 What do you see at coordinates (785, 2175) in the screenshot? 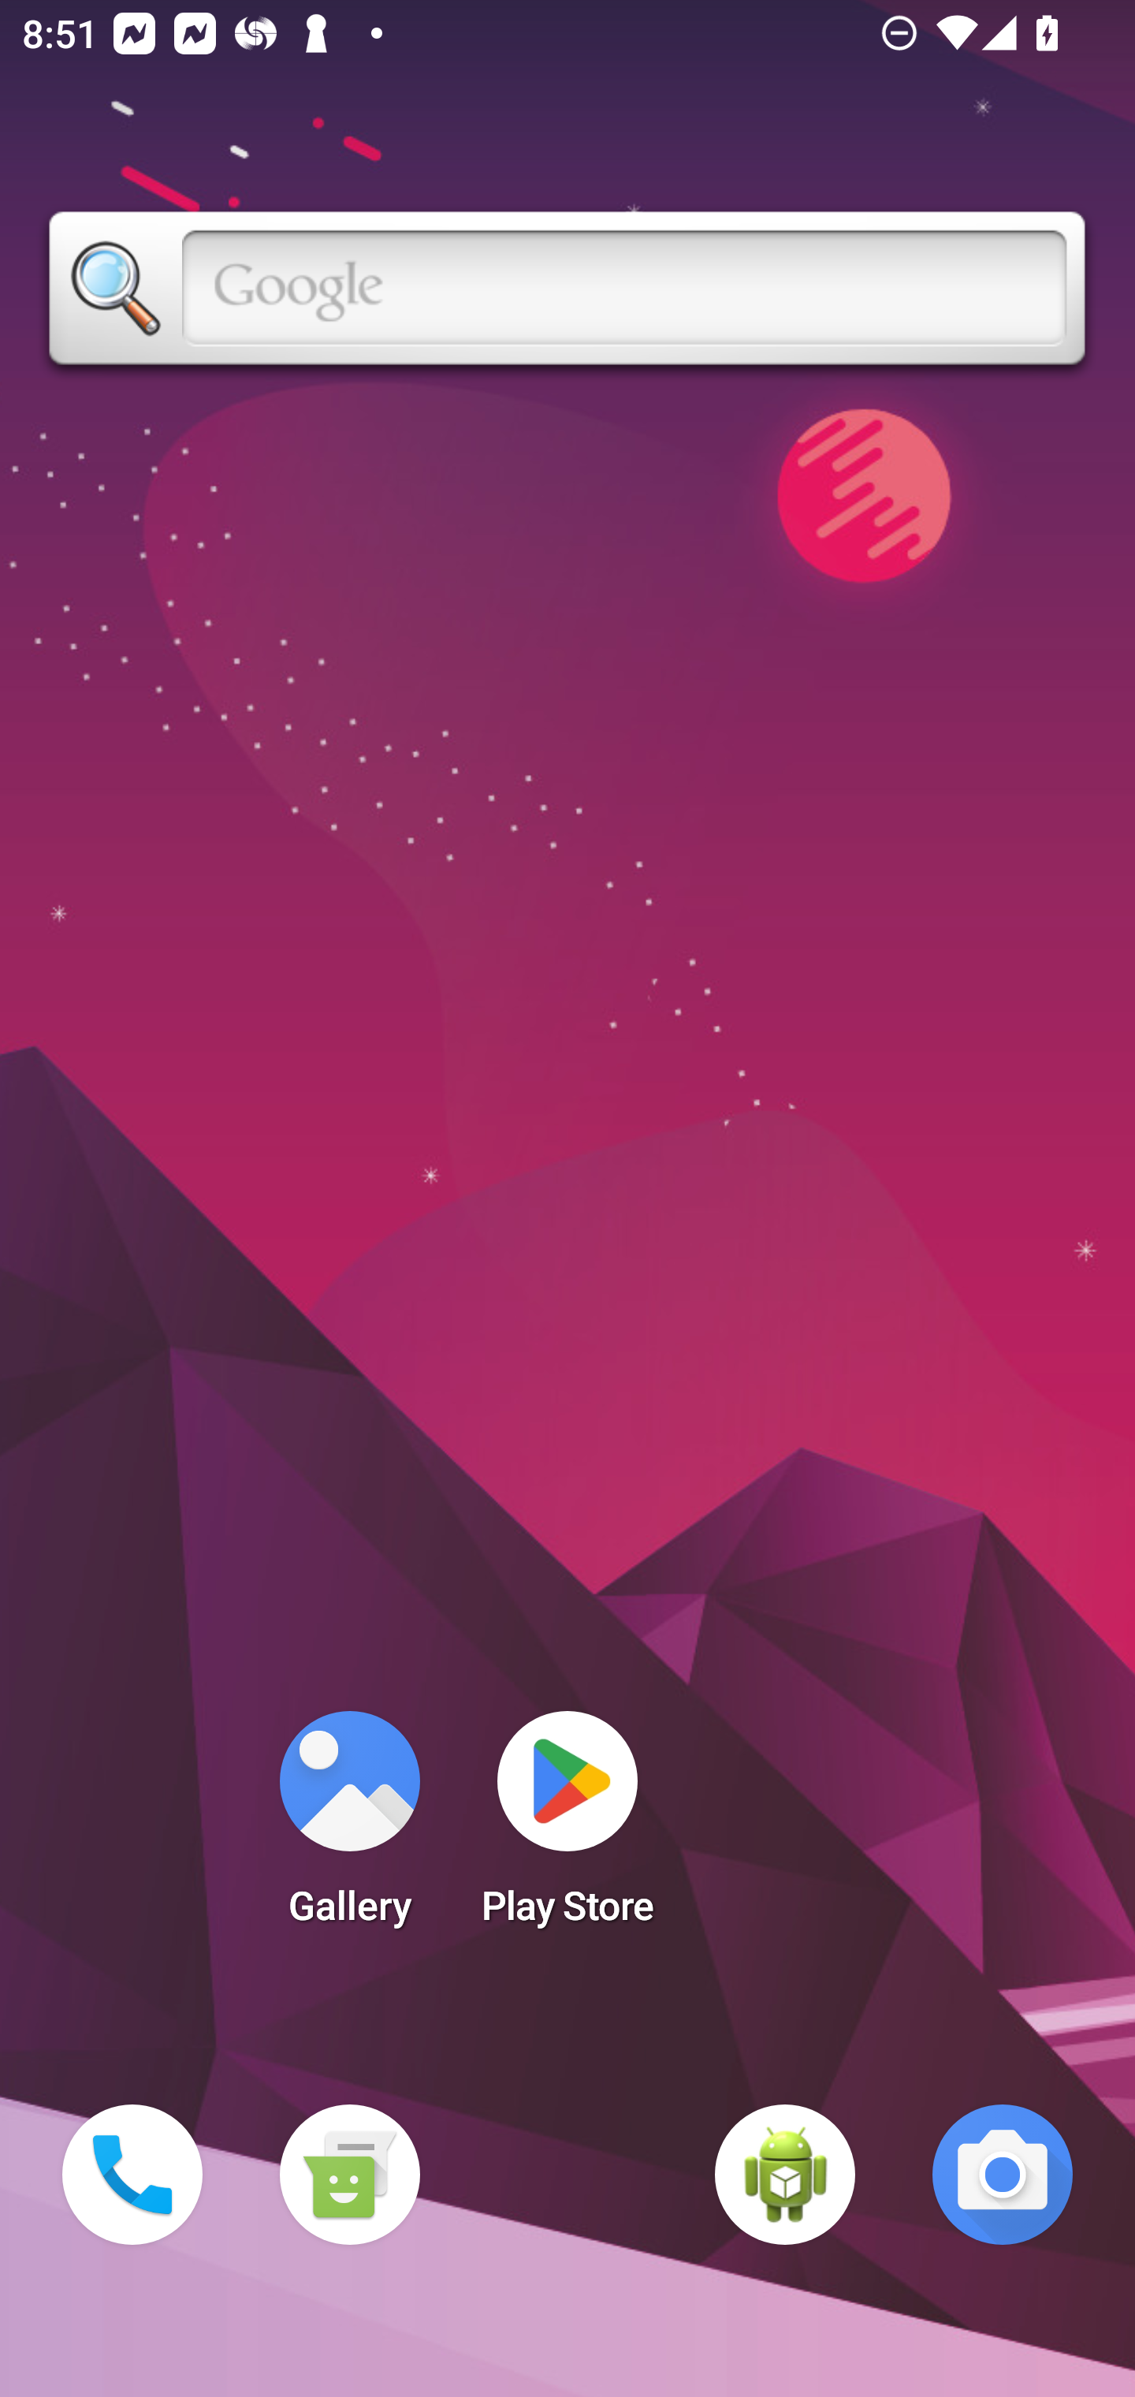
I see `WebView Browser Tester` at bounding box center [785, 2175].